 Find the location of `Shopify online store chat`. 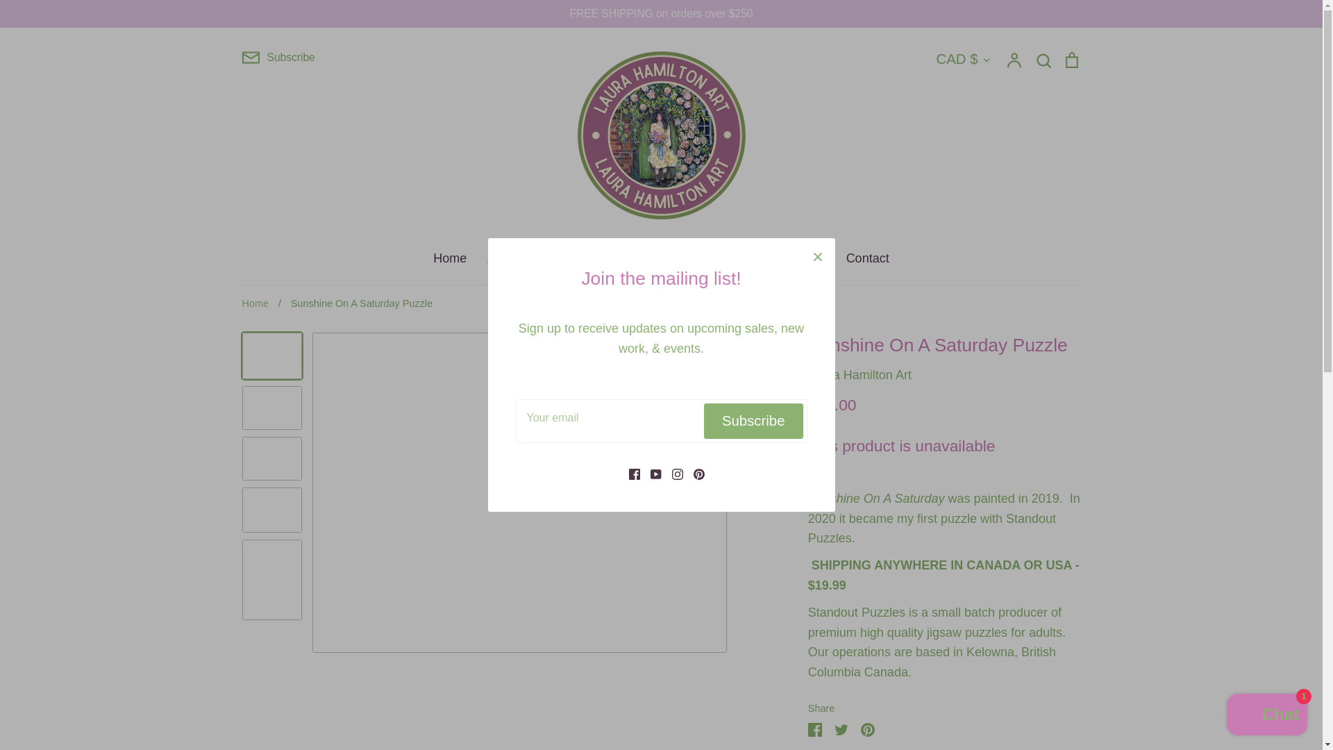

Shopify online store chat is located at coordinates (1266, 716).